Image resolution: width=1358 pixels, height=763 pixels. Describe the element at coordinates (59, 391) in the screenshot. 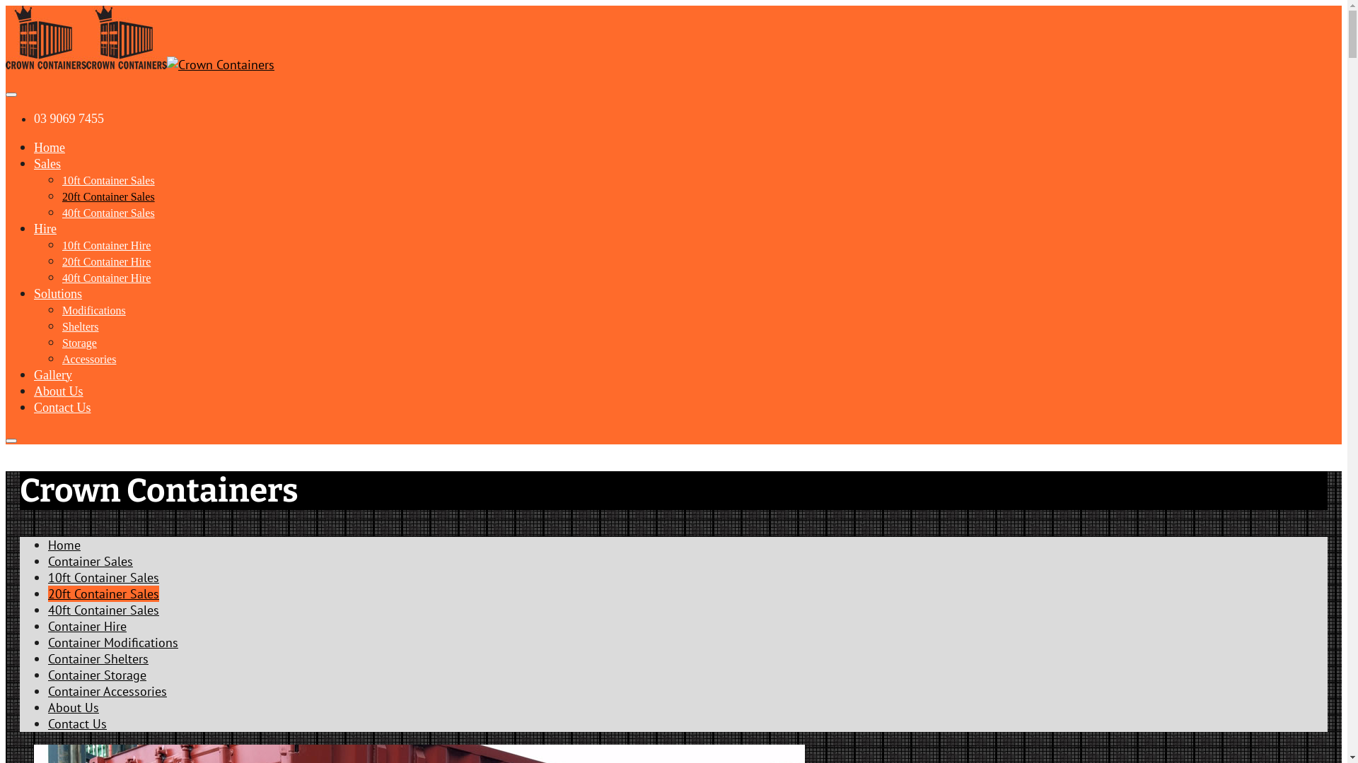

I see `About Us` at that location.